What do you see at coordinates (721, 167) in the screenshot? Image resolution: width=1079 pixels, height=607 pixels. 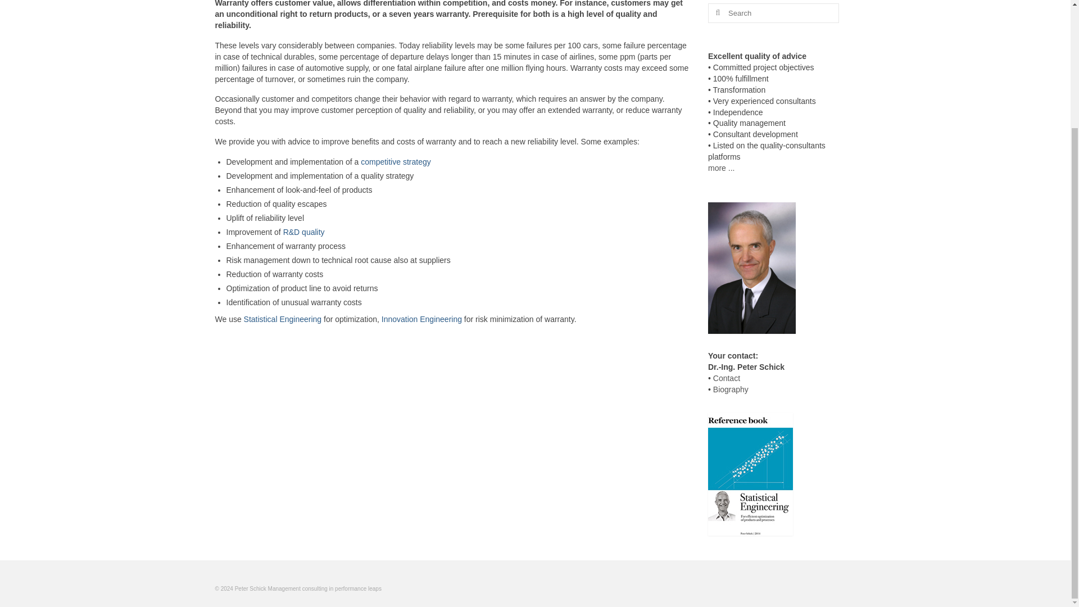 I see `Excellent quality of advice` at bounding box center [721, 167].